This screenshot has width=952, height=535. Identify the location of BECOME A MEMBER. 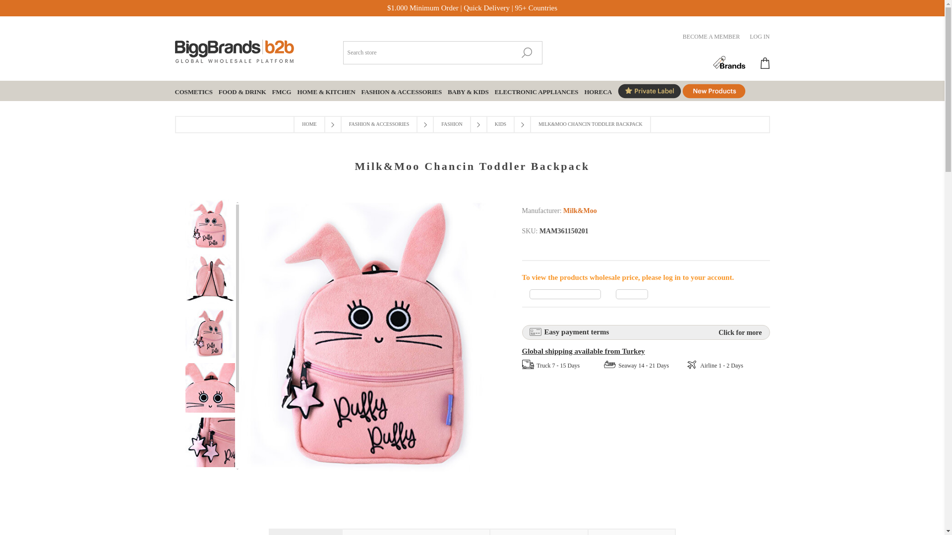
(711, 37).